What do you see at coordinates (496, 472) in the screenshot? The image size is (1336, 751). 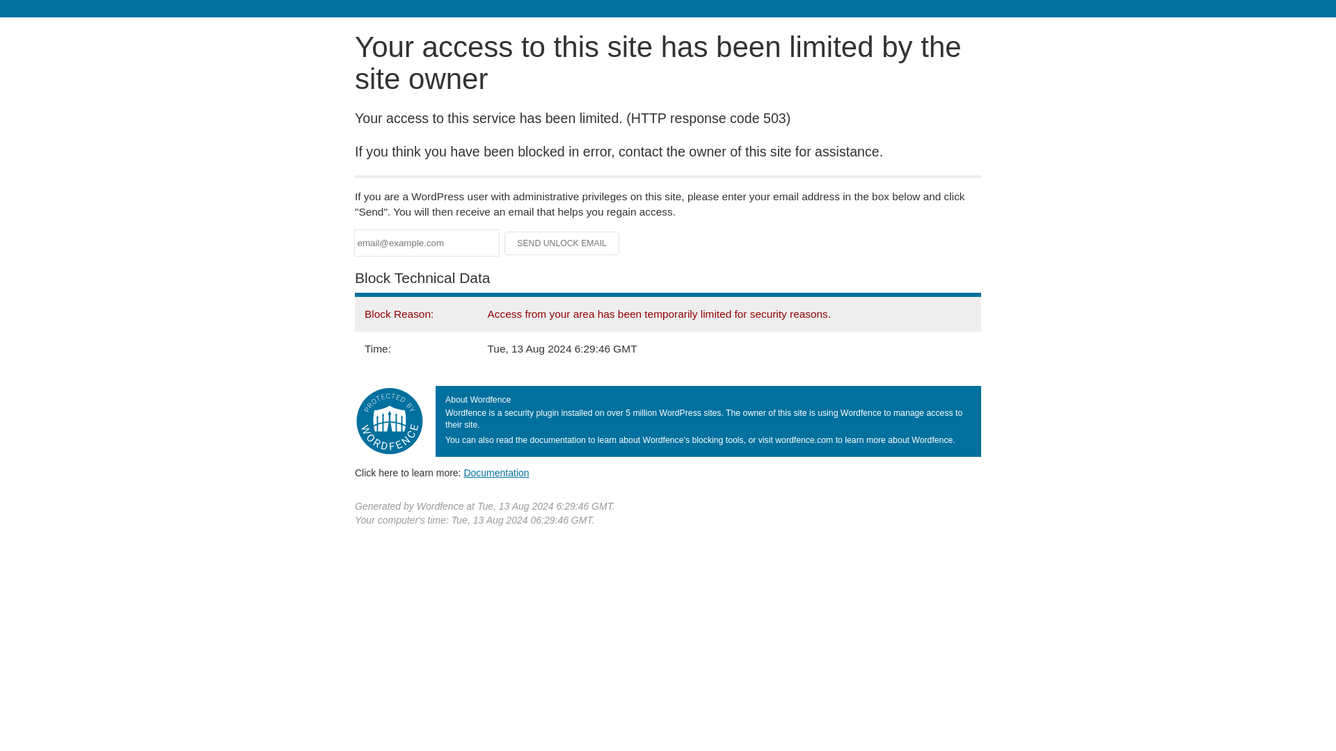 I see `Documentation` at bounding box center [496, 472].